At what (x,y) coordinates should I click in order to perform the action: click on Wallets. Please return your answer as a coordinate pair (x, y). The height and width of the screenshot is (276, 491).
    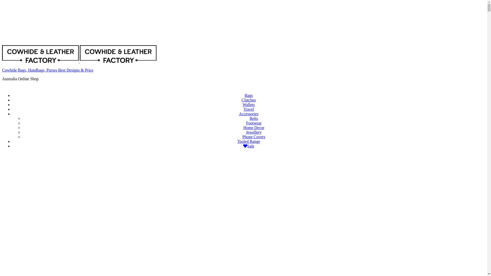
    Looking at the image, I should click on (249, 105).